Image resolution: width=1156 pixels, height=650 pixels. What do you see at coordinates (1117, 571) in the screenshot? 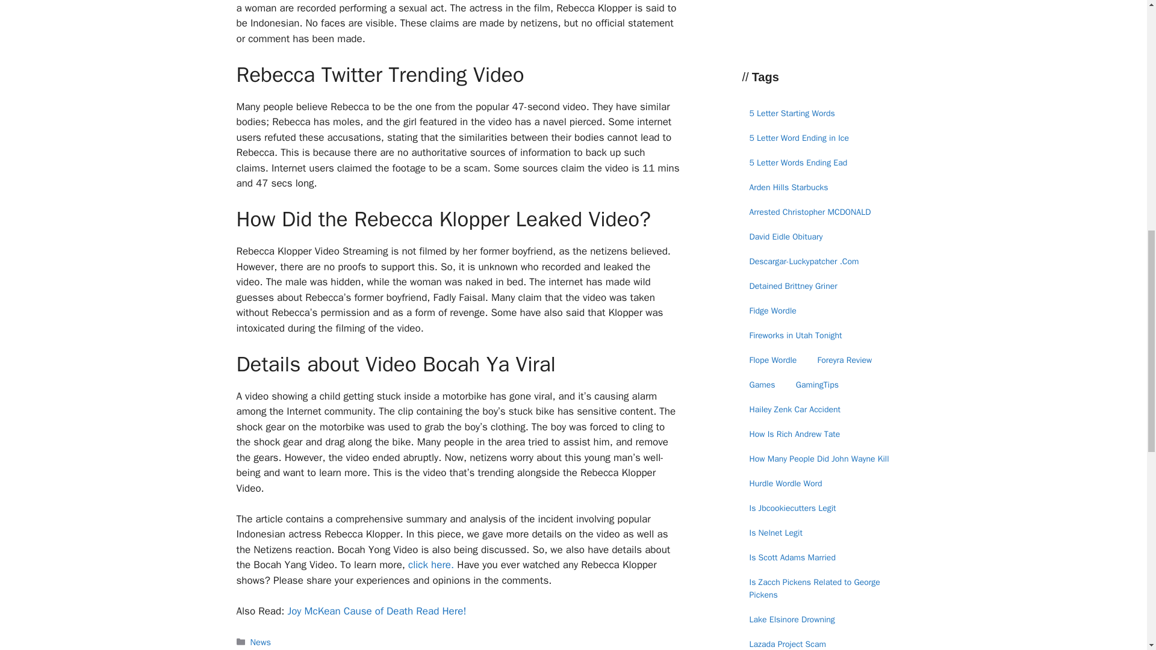
I see `Scroll back to top` at bounding box center [1117, 571].